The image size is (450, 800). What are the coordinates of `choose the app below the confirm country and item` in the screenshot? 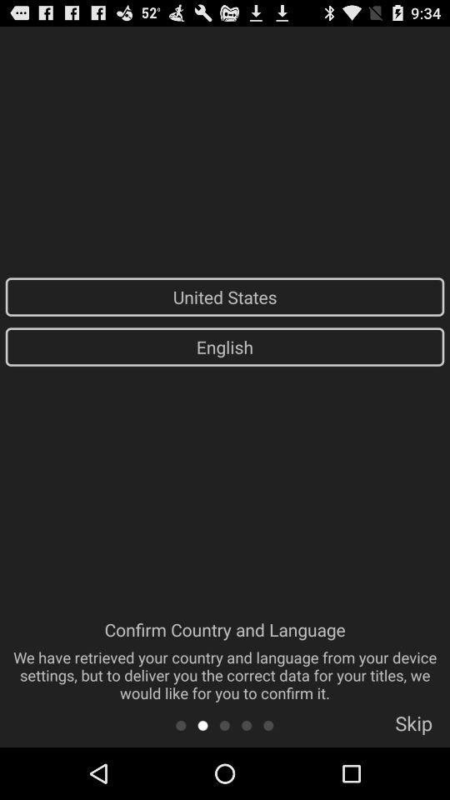 It's located at (268, 725).